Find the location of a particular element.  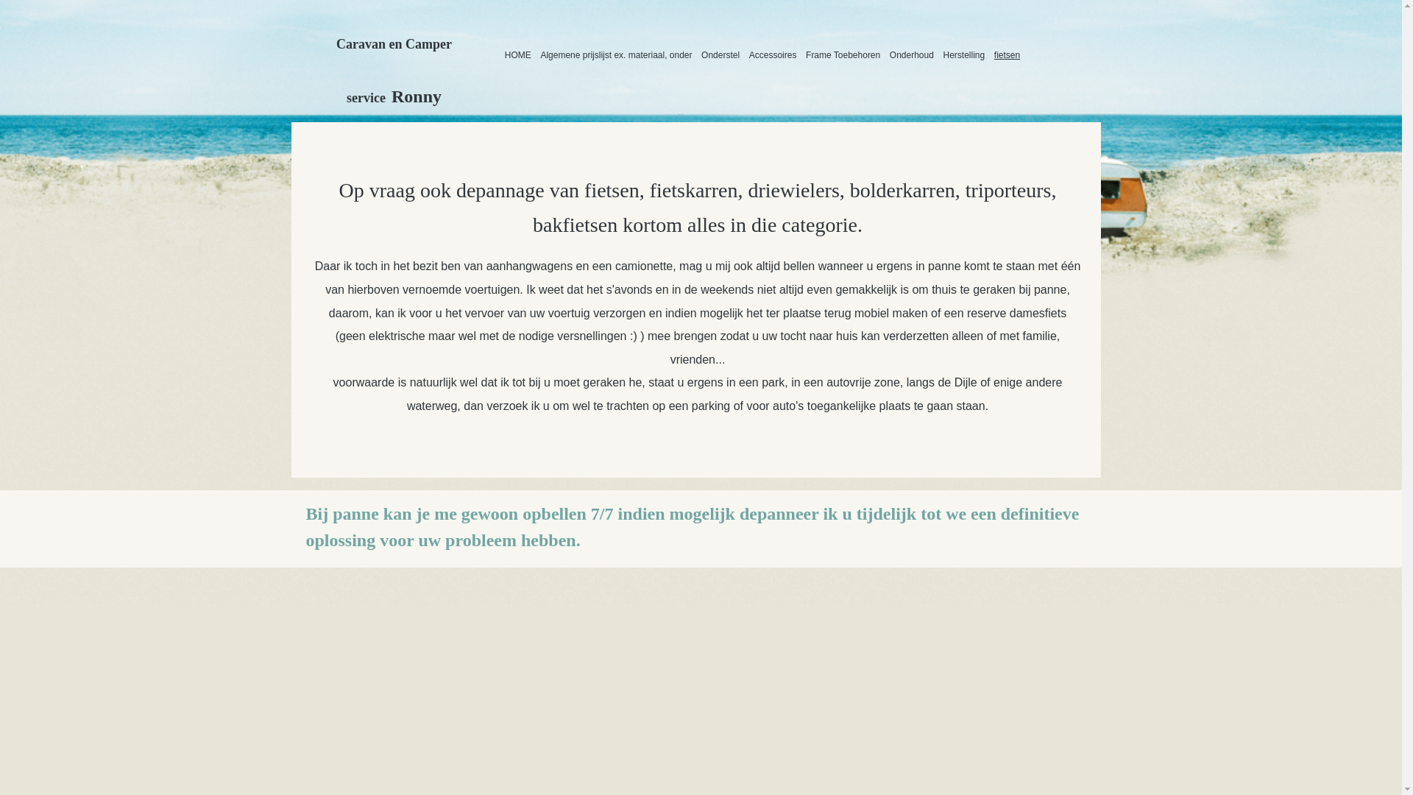

Algemene prijslijst ex. materiaal, onder is located at coordinates (617, 55).